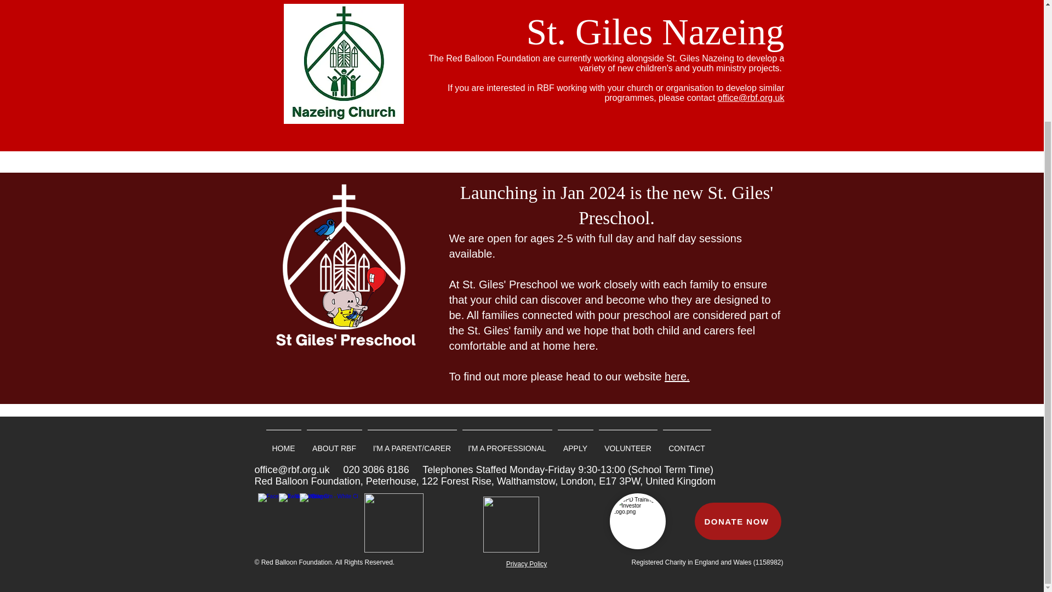 Image resolution: width=1052 pixels, height=592 pixels. Describe the element at coordinates (393, 522) in the screenshot. I see `classdojo-school-badge.png` at that location.